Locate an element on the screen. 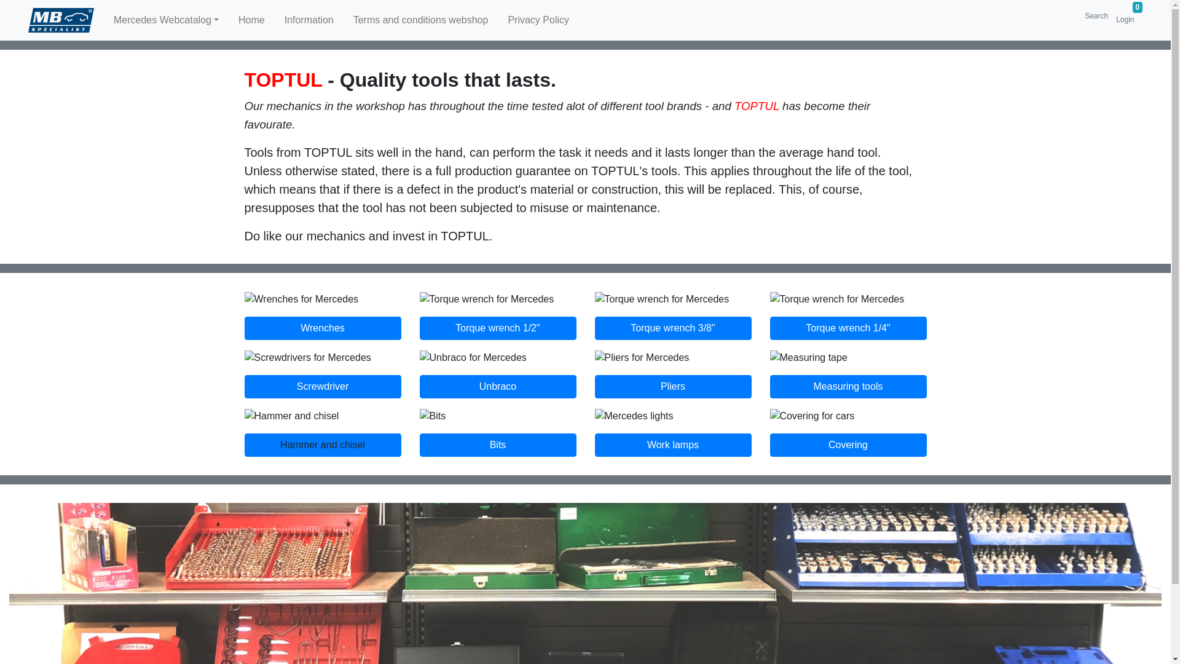 The image size is (1180, 664). Measuring tools is located at coordinates (848, 387).